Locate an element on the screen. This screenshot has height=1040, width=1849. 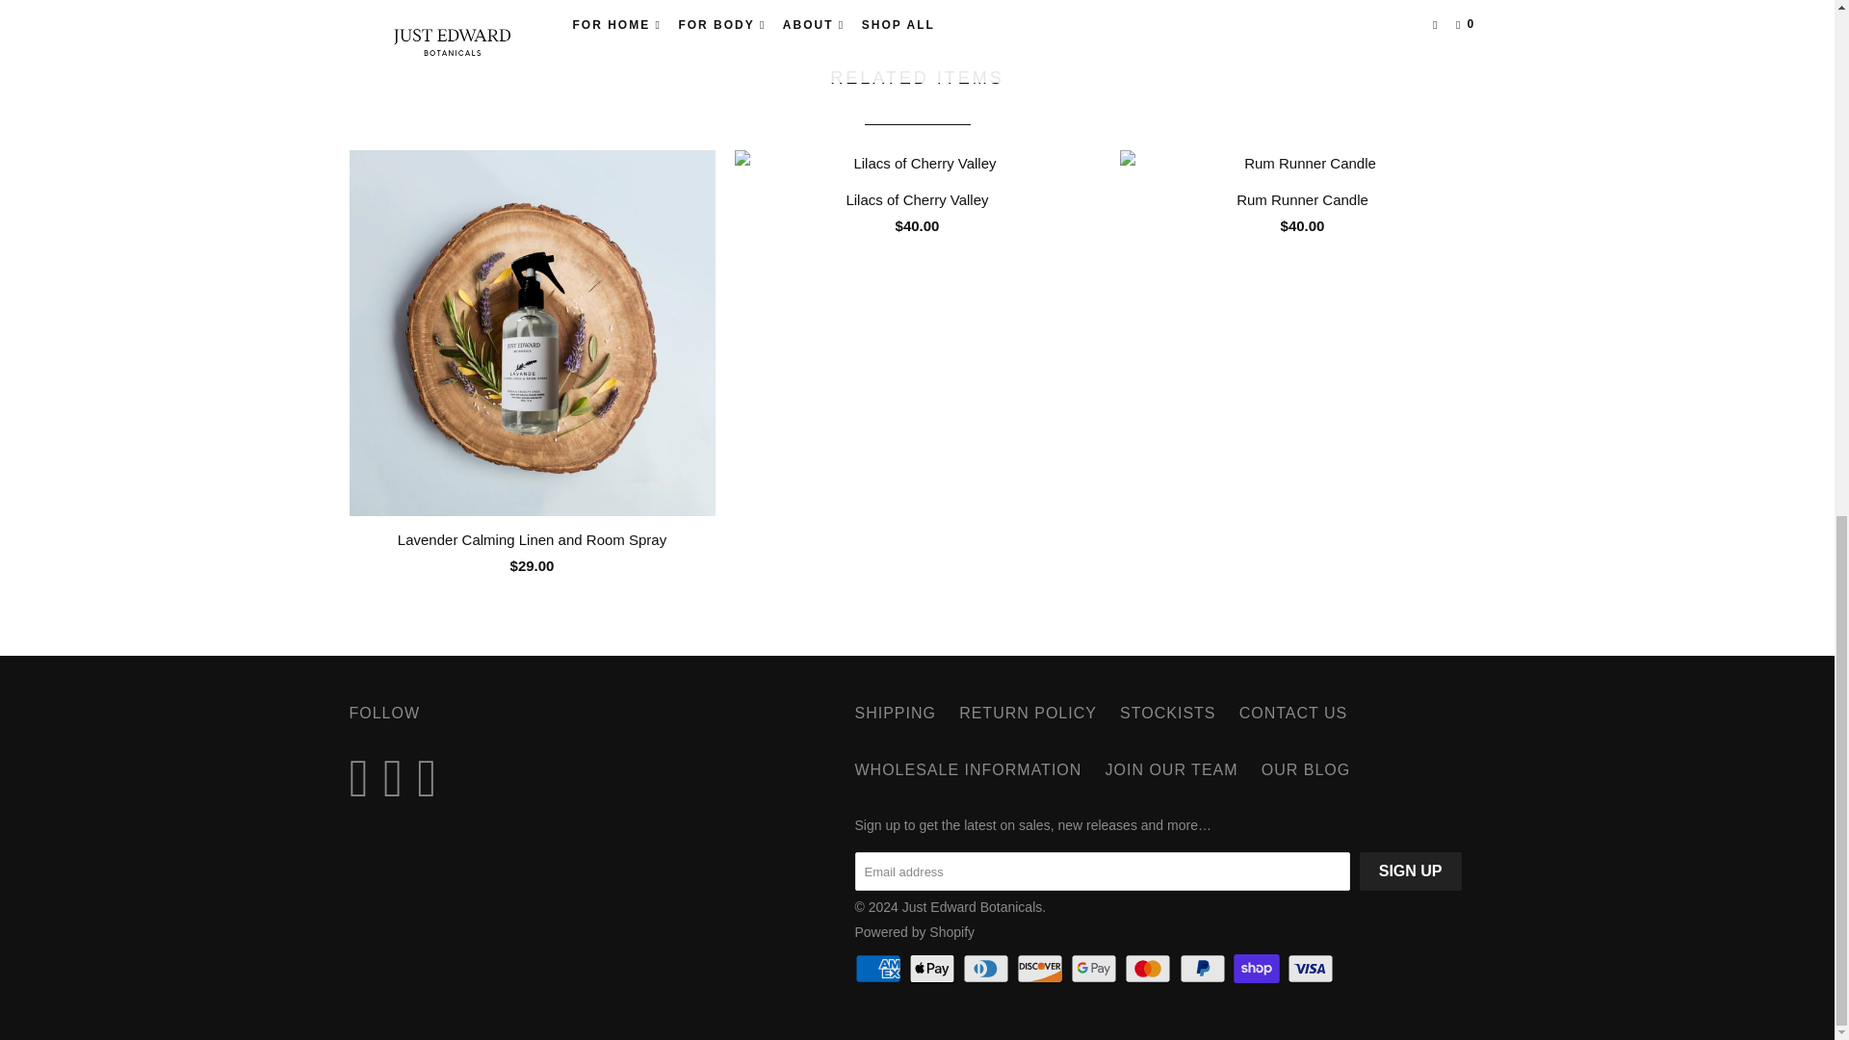
Apple Pay is located at coordinates (934, 969).